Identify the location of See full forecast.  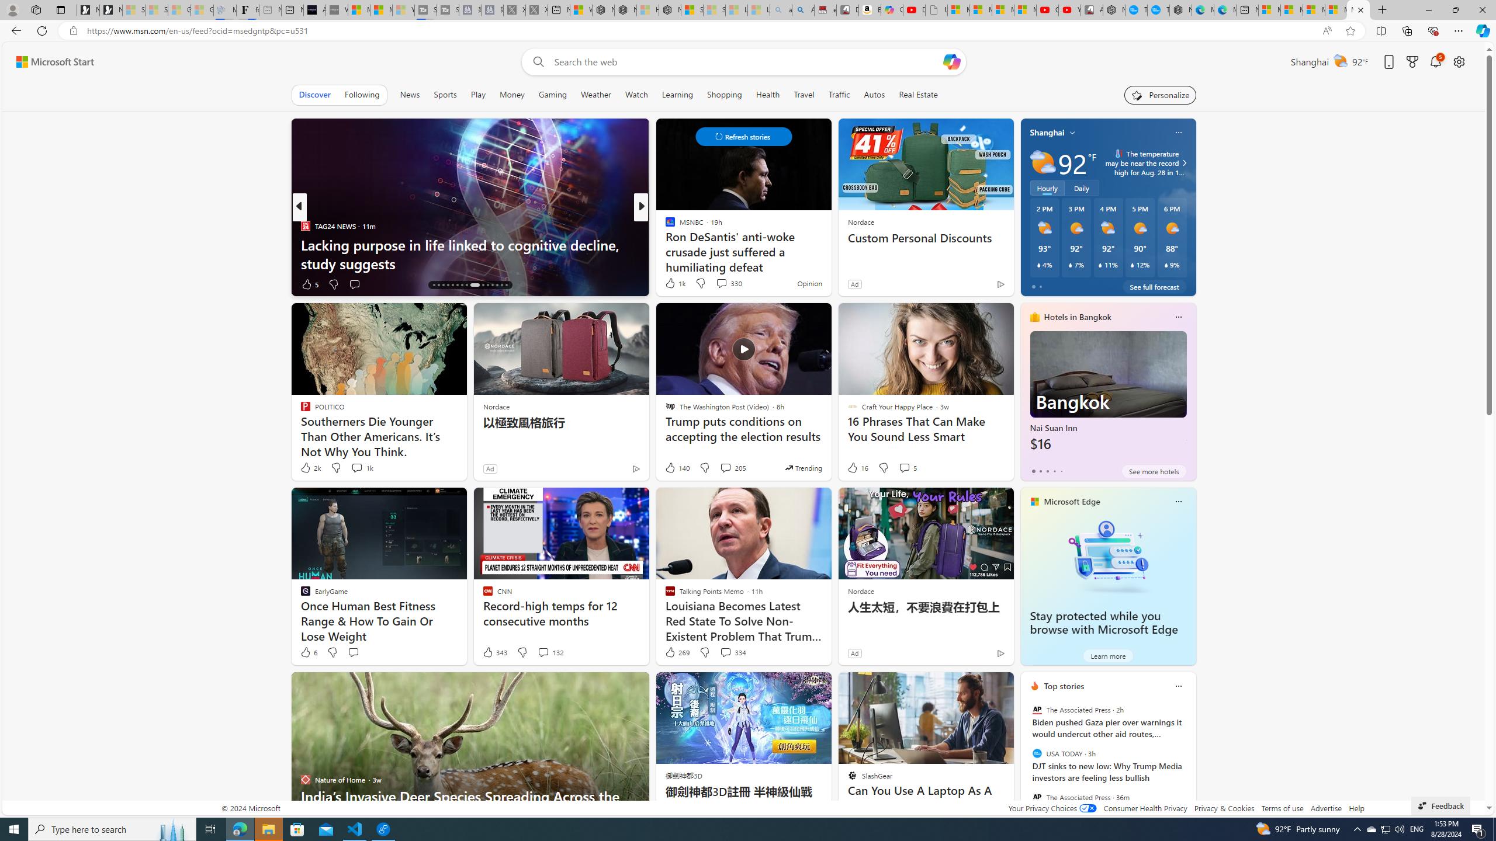
(1154, 286).